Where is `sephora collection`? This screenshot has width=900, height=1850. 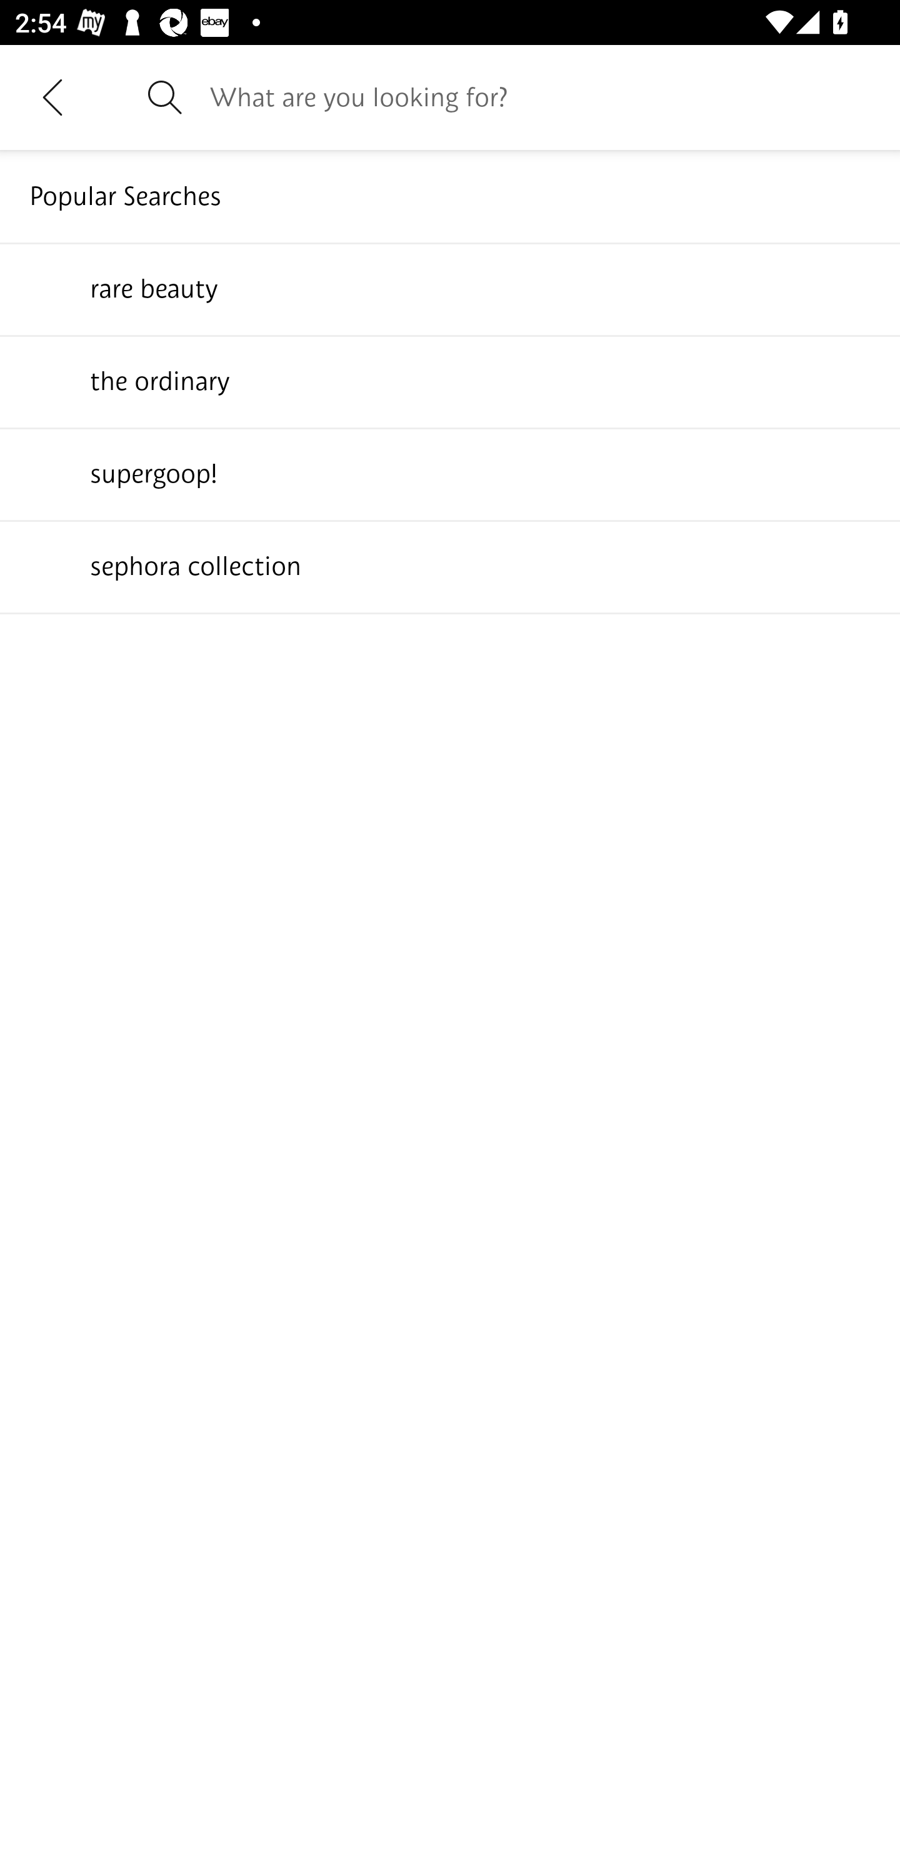
sephora collection is located at coordinates (450, 566).